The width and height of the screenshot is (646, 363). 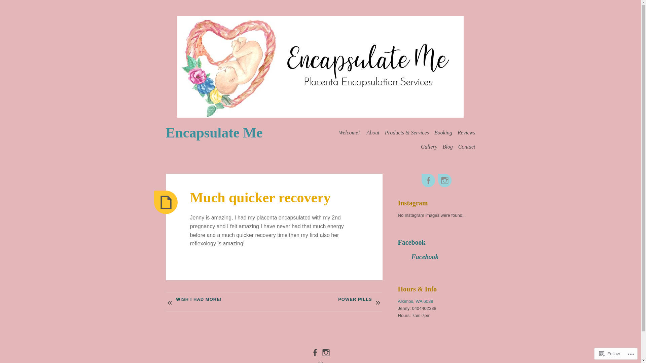 I want to click on Reviews, so click(x=466, y=132).